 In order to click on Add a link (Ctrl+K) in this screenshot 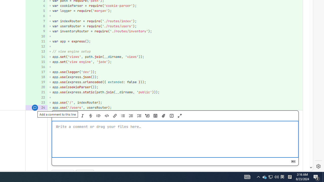, I will do `click(115, 116)`.